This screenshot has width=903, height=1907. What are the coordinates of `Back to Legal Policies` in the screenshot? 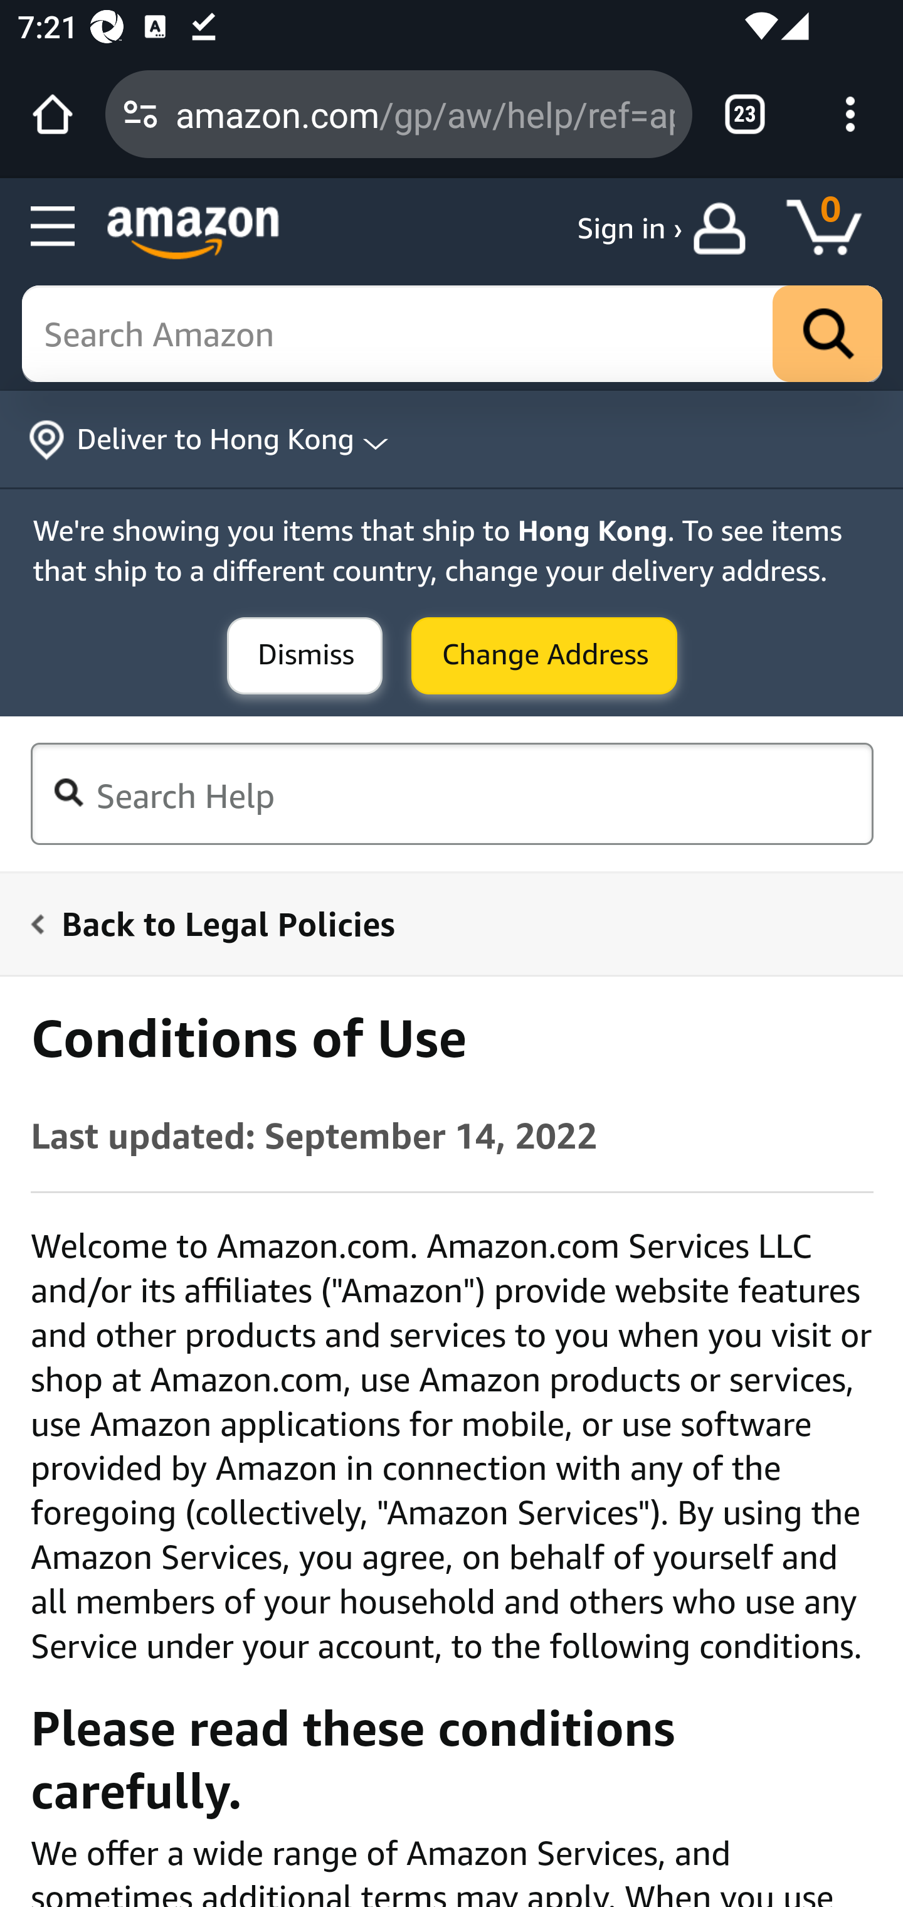 It's located at (438, 923).